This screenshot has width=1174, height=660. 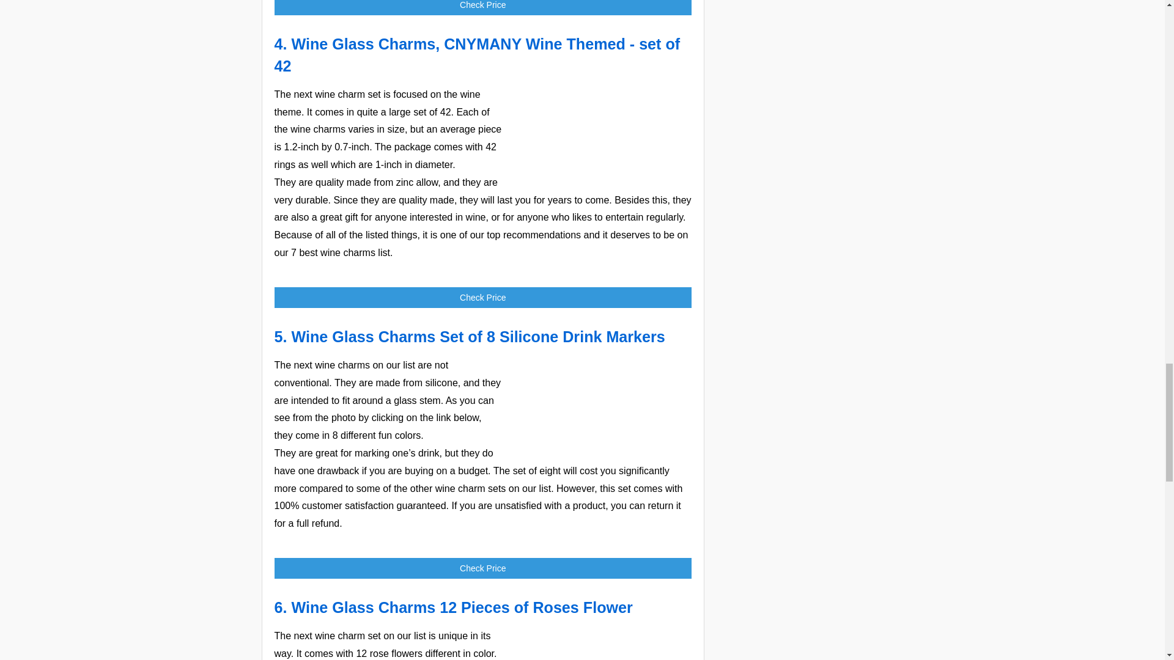 I want to click on Check Price, so click(x=482, y=7).